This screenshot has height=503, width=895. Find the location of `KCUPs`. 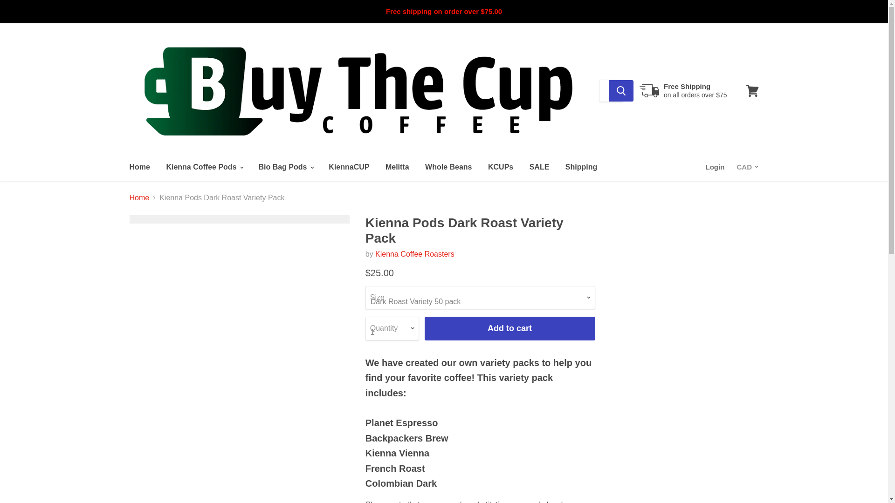

KCUPs is located at coordinates (501, 167).